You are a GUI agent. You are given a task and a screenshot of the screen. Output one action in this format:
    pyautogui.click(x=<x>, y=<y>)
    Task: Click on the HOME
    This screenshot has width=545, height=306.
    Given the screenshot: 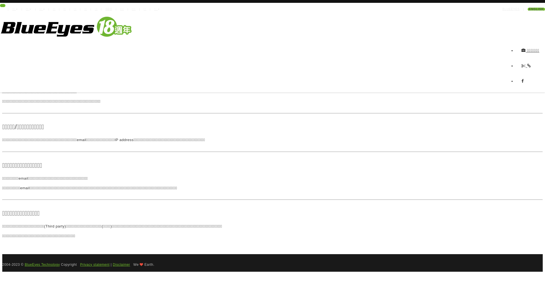 What is the action you would take?
    pyautogui.click(x=537, y=58)
    